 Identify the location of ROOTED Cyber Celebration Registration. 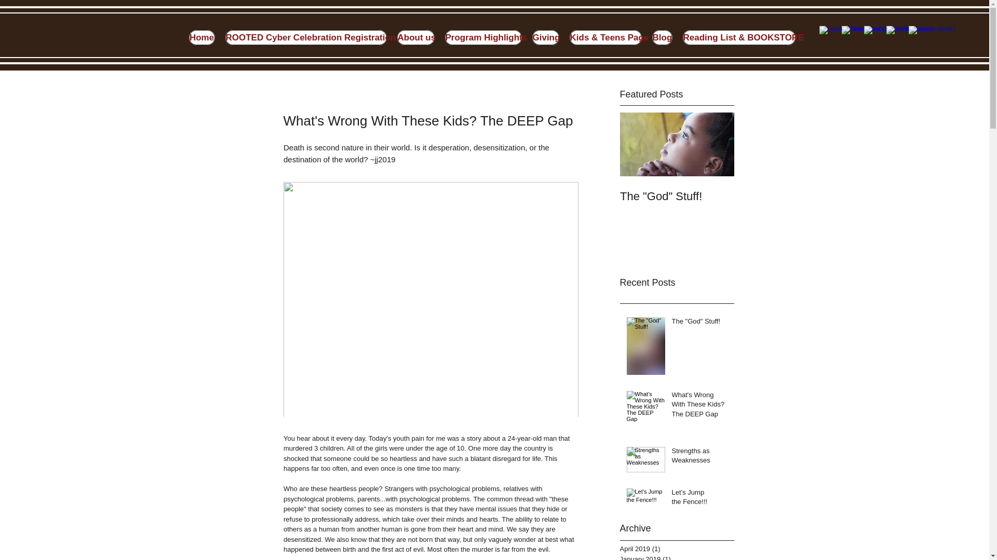
(305, 37).